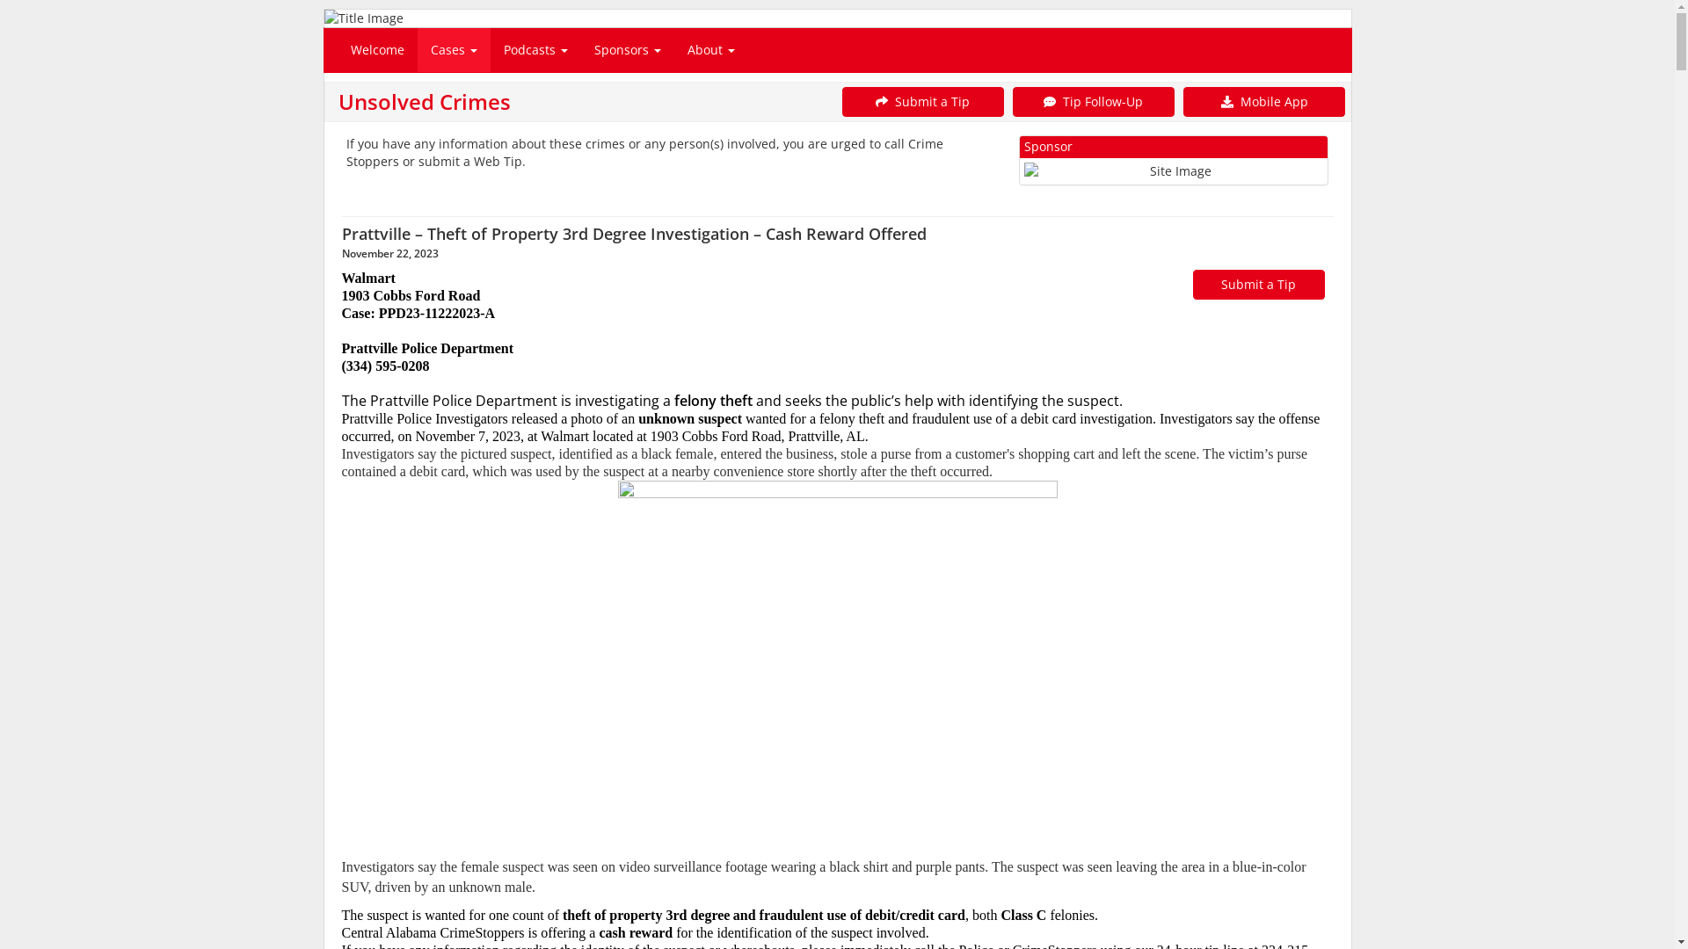  Describe the element at coordinates (627, 50) in the screenshot. I see `Sponsors` at that location.